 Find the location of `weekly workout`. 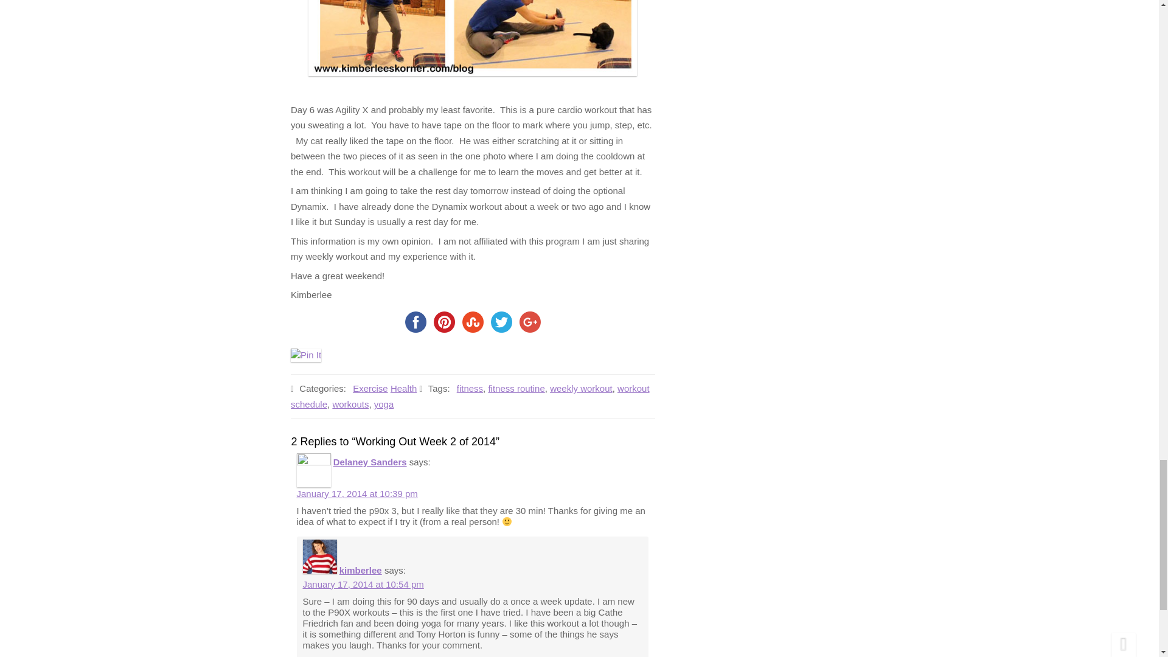

weekly workout is located at coordinates (571, 251).